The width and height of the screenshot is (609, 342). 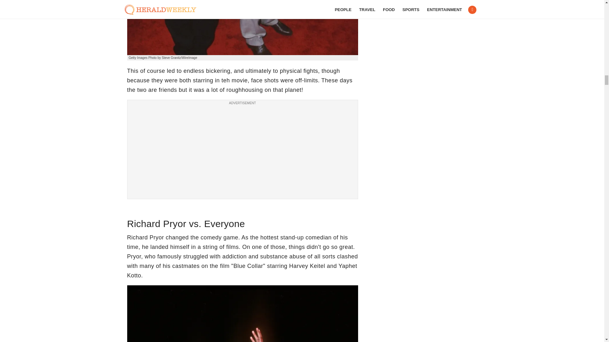 I want to click on Tom Sizemore Vs. Val Kilmer, so click(x=242, y=28).